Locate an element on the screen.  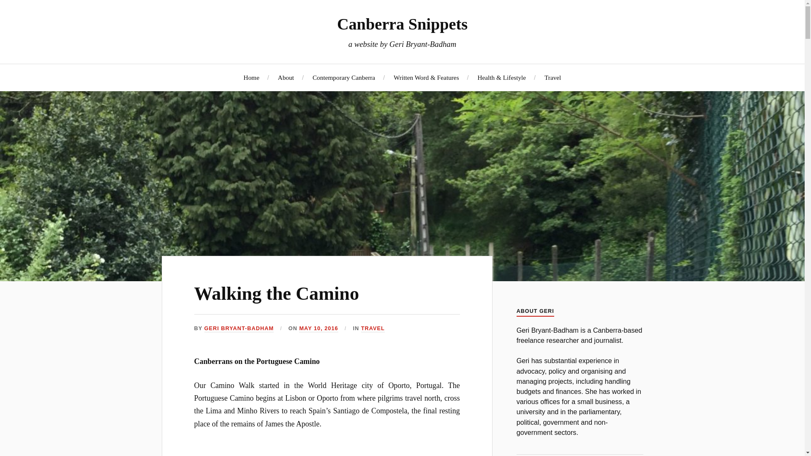
Contemporary Canberra is located at coordinates (343, 77).